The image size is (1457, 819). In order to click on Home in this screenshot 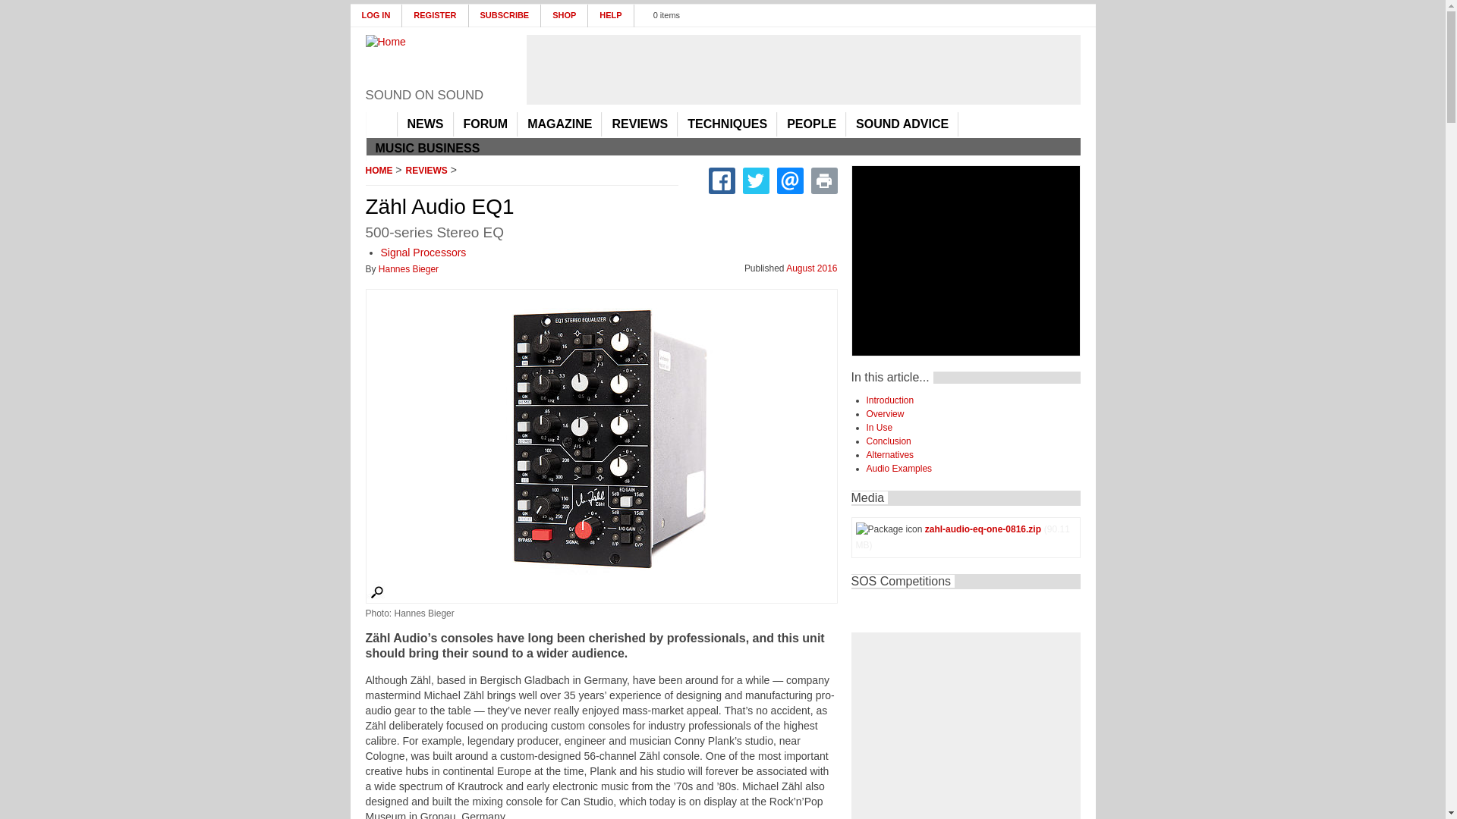, I will do `click(431, 61)`.